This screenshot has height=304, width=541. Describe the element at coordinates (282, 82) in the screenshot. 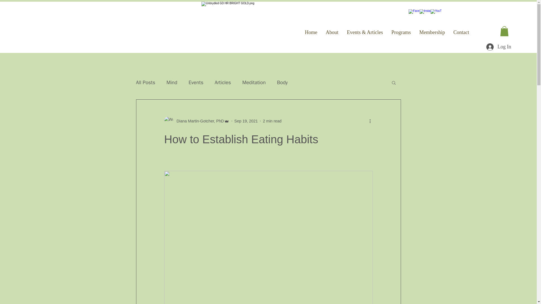

I see `Body` at that location.